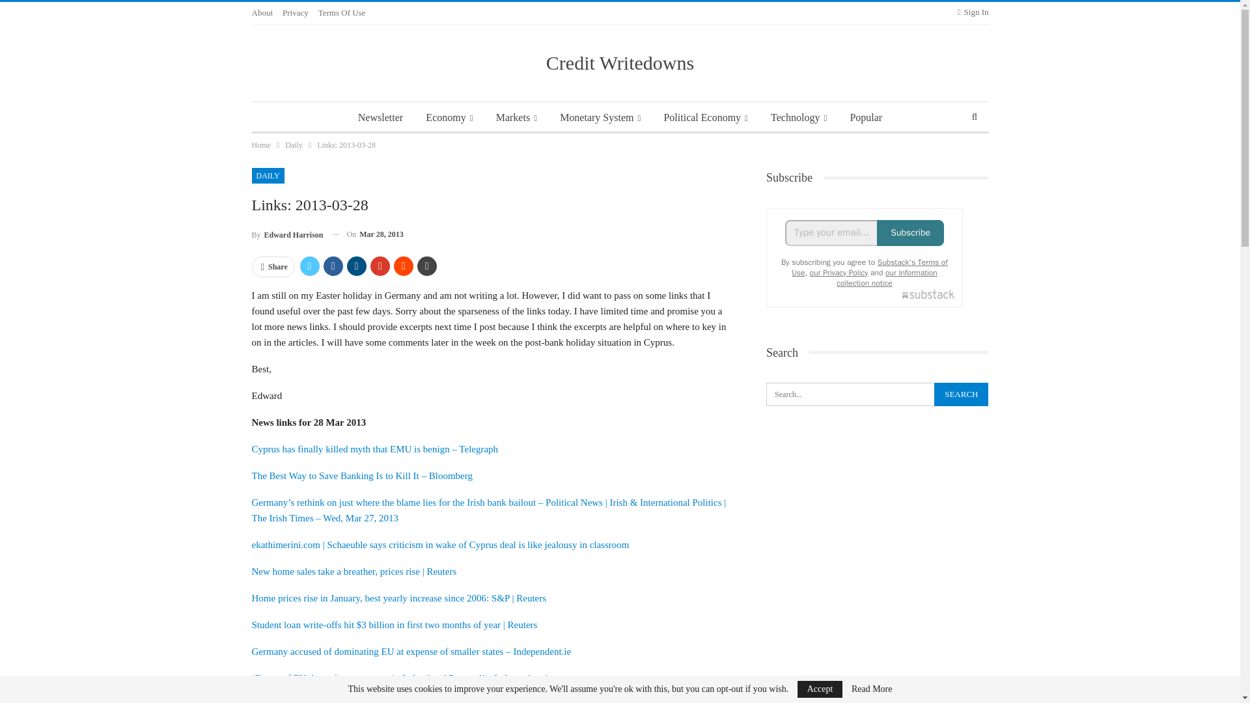 This screenshot has height=703, width=1250. Describe the element at coordinates (262, 12) in the screenshot. I see `About` at that location.